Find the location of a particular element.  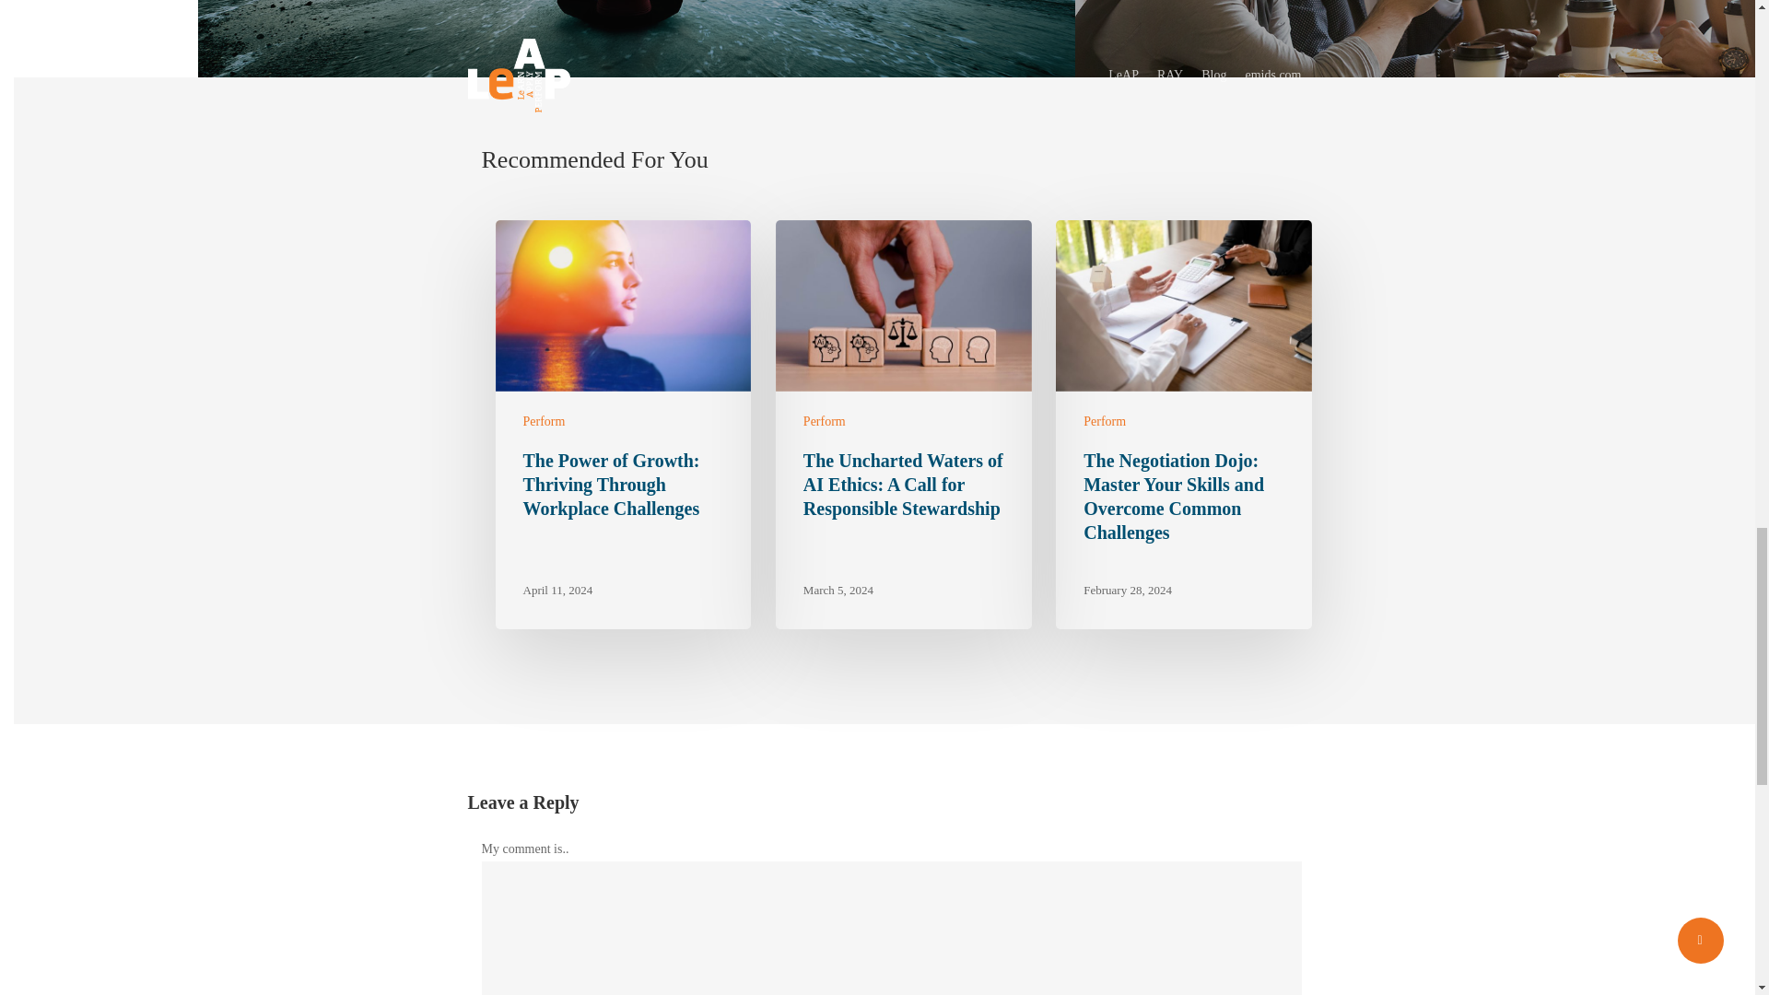

Perform is located at coordinates (1104, 421).